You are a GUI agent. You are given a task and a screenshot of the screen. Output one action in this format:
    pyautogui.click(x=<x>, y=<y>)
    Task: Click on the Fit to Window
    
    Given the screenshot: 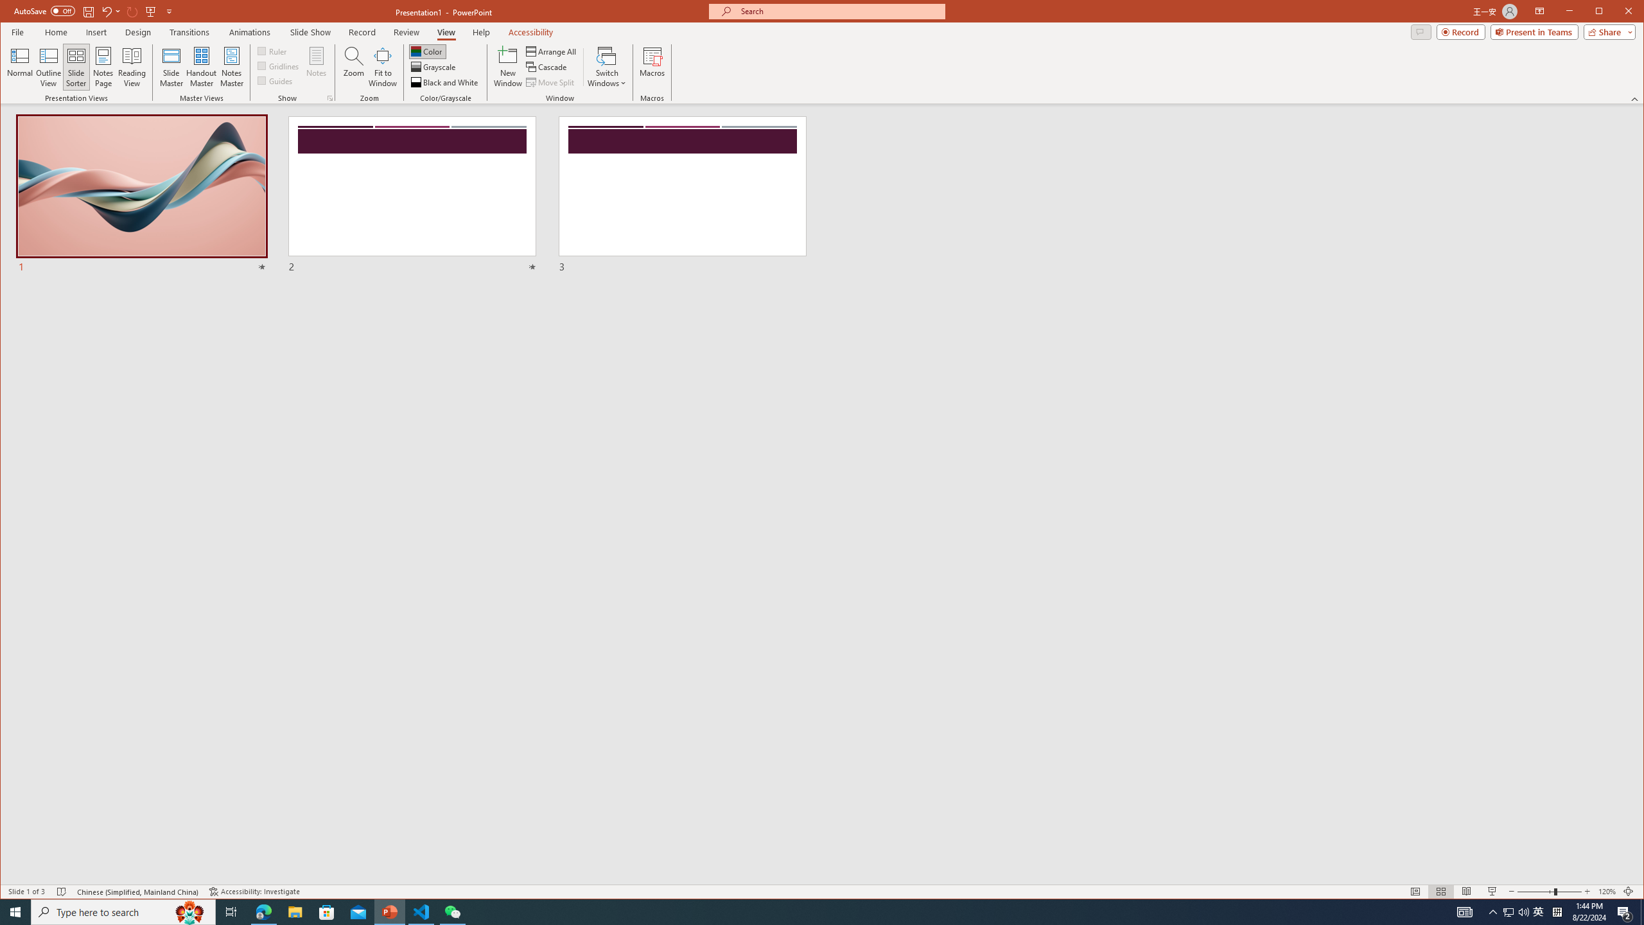 What is the action you would take?
    pyautogui.click(x=383, y=67)
    